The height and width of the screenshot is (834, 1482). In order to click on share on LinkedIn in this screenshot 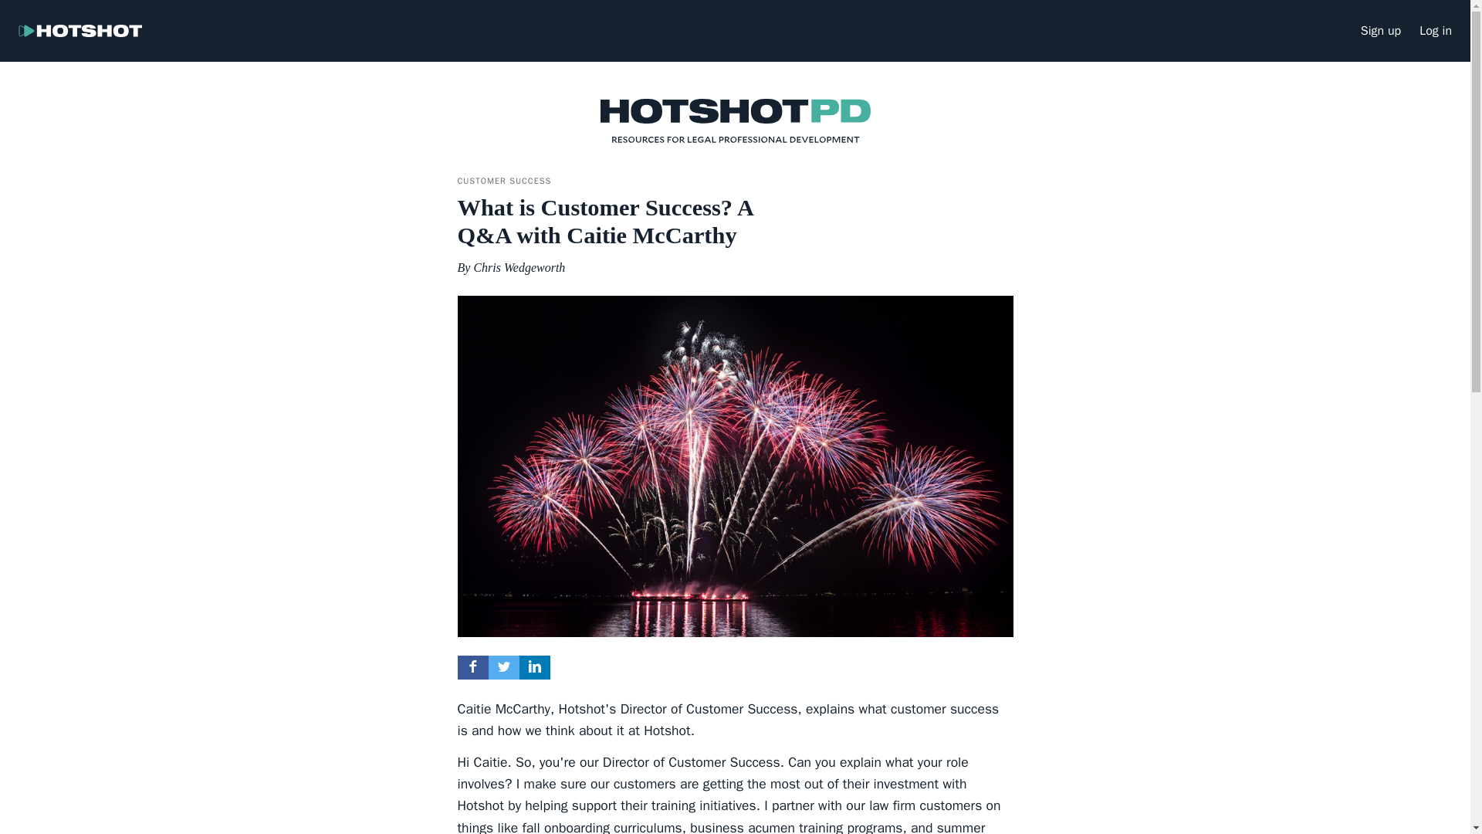, I will do `click(534, 667)`.